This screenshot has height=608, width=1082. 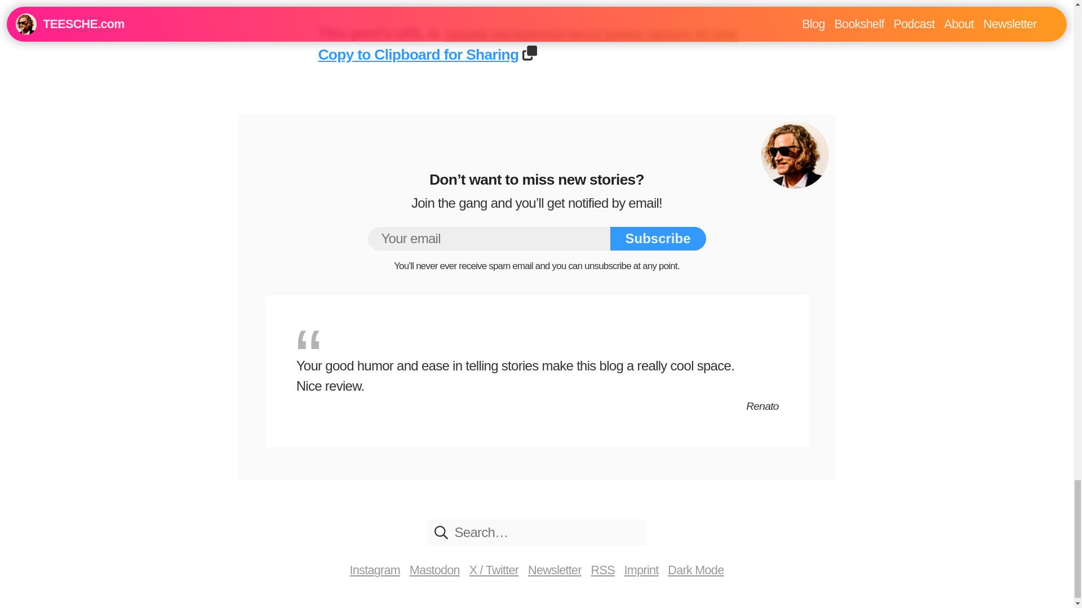 What do you see at coordinates (375, 570) in the screenshot?
I see `Follow on Instagram` at bounding box center [375, 570].